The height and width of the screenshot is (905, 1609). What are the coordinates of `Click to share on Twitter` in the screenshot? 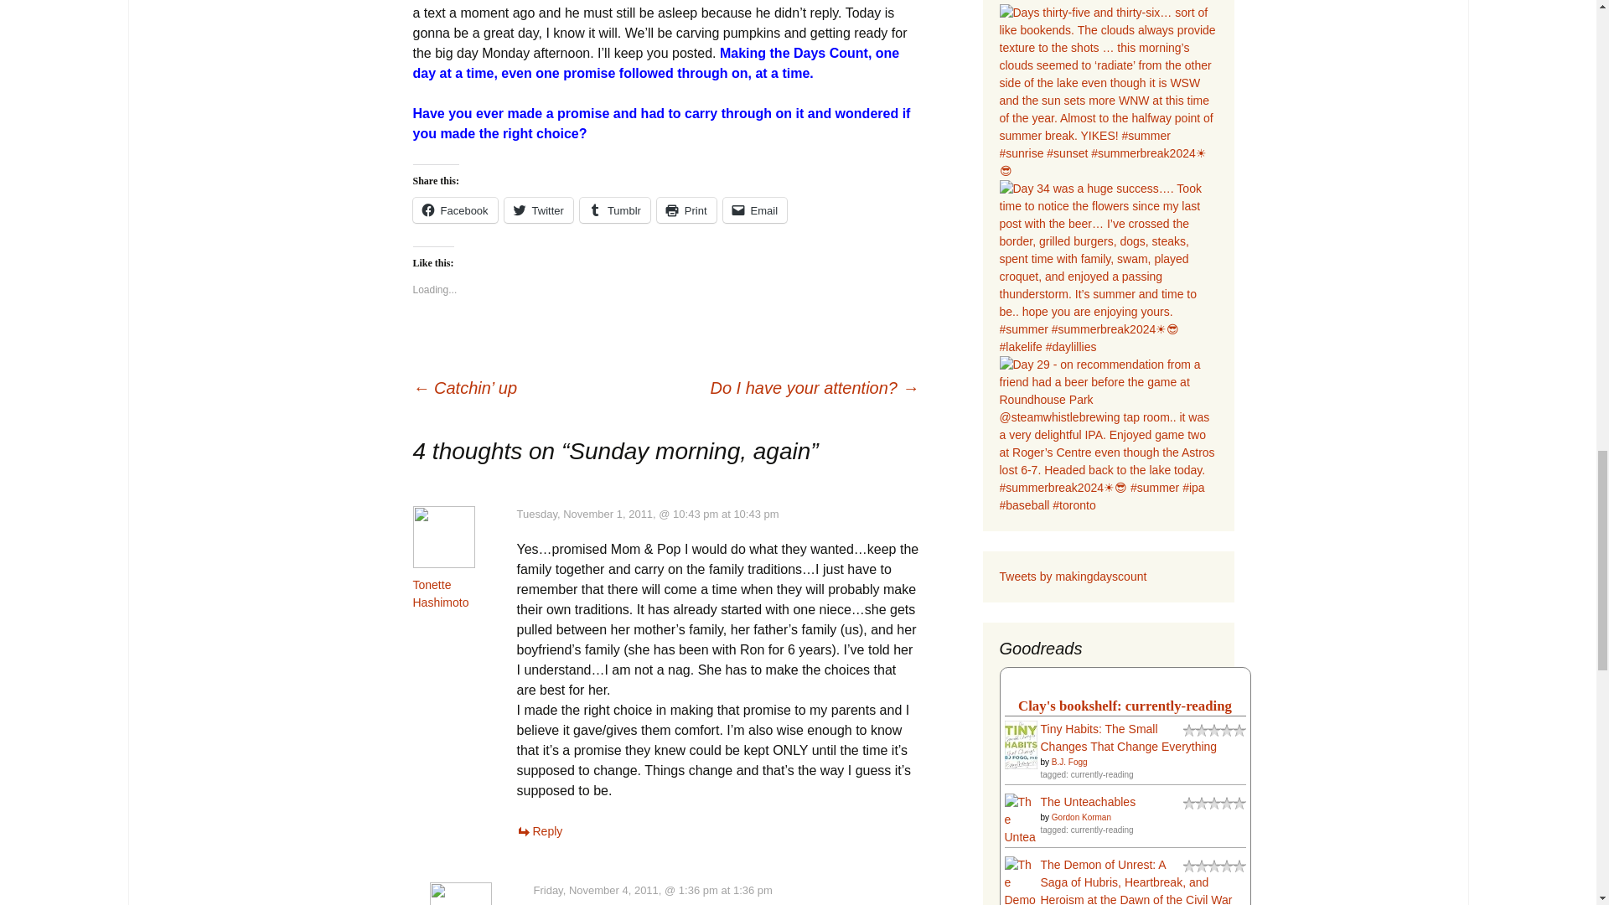 It's located at (538, 209).